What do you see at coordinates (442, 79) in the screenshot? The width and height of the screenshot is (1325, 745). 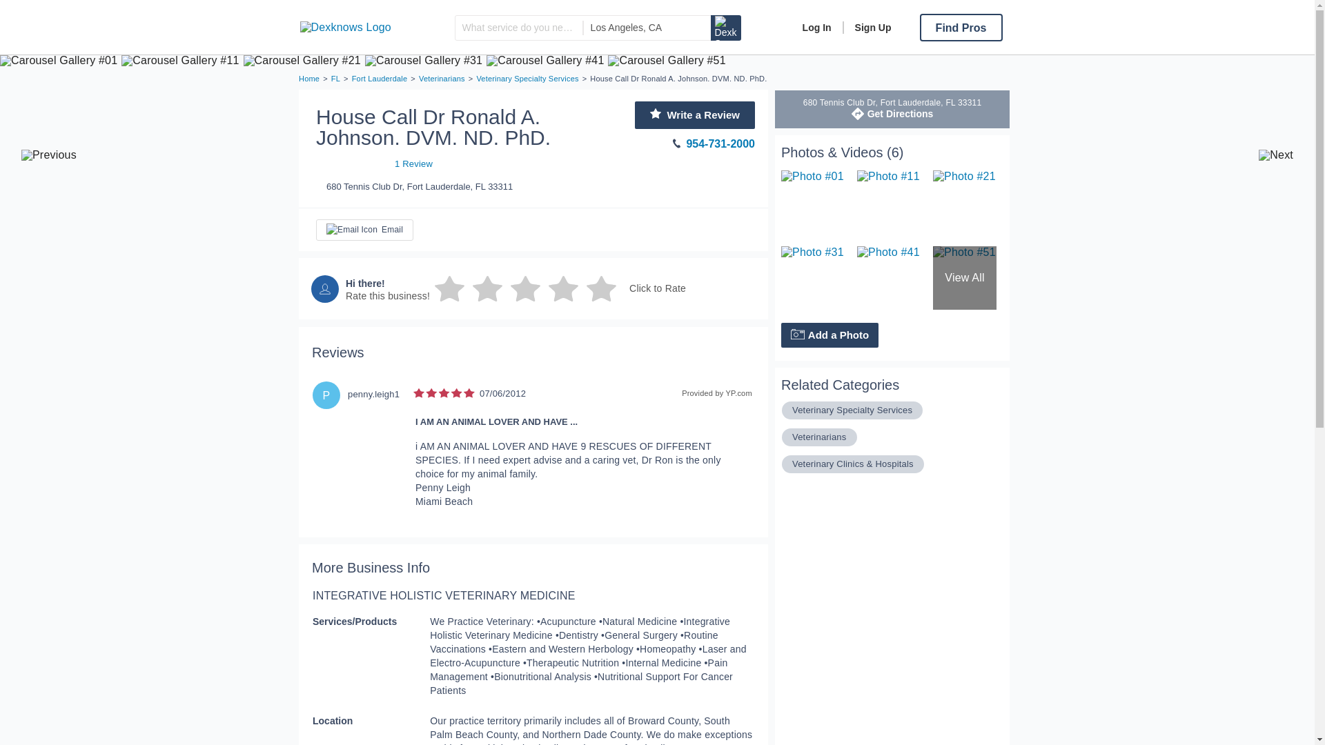 I see `Veterinarians` at bounding box center [442, 79].